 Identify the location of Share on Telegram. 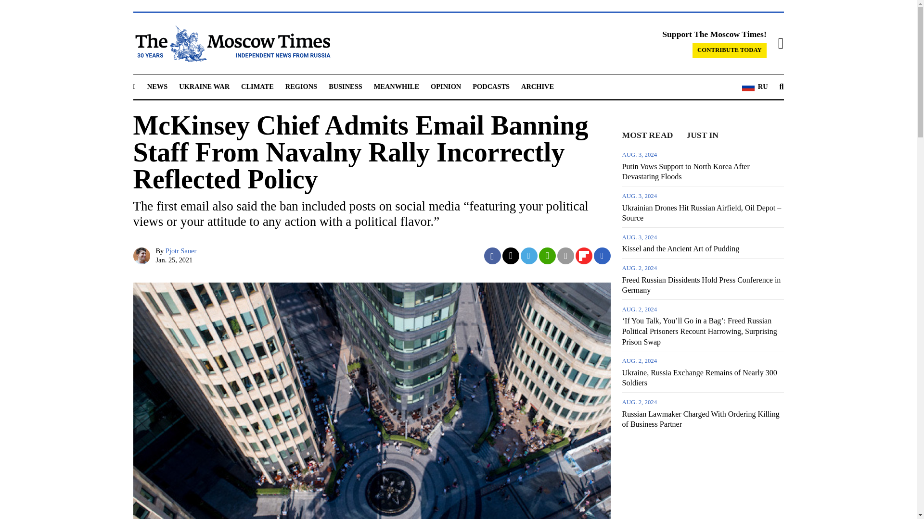
(529, 256).